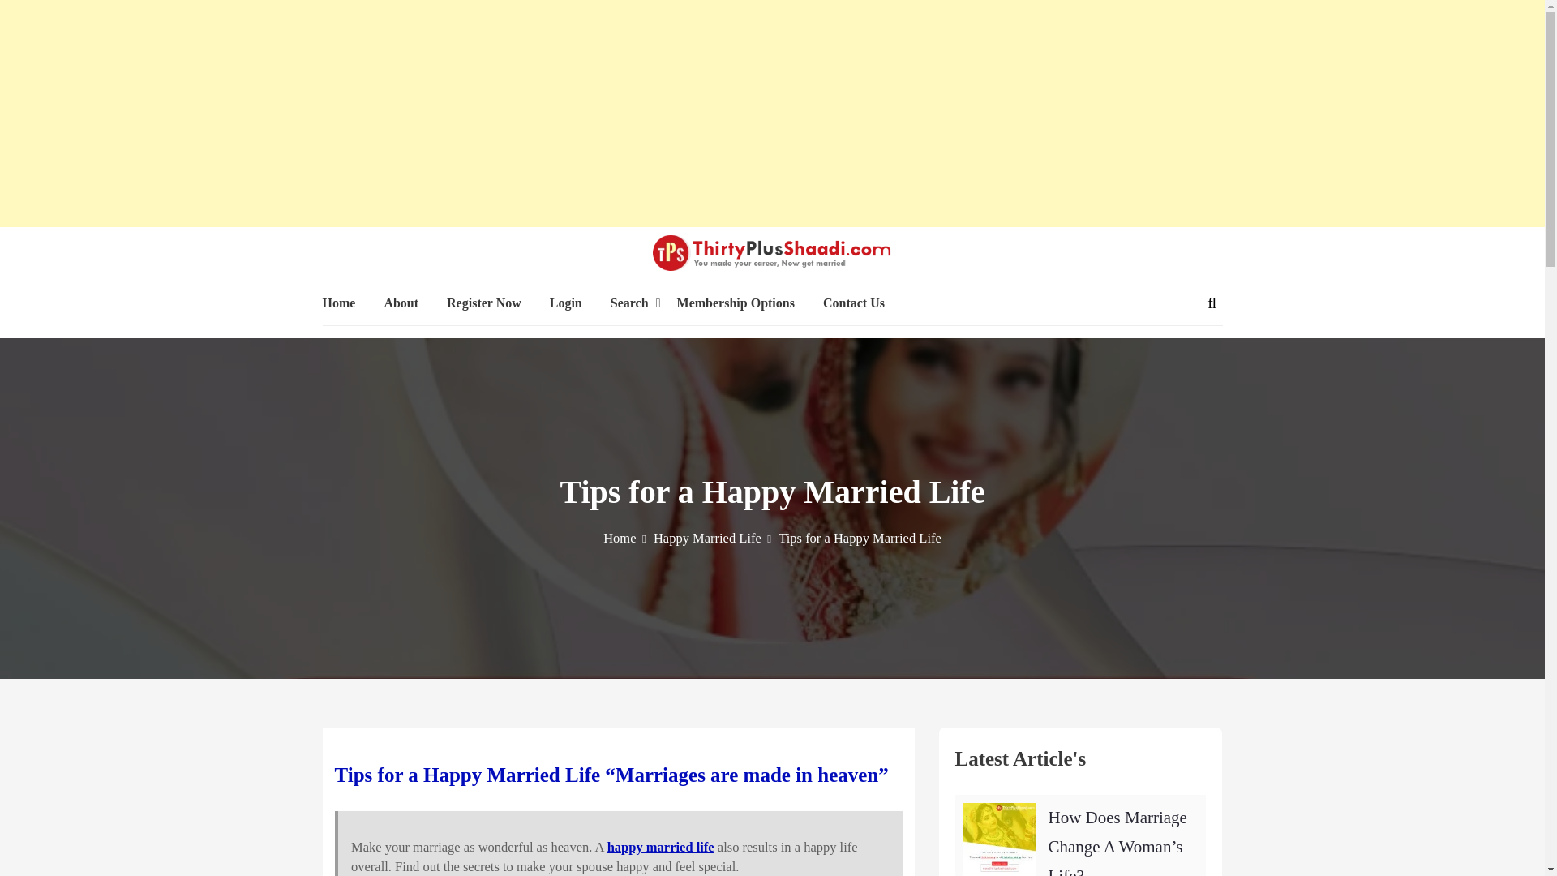  I want to click on Happy Married Life, so click(712, 538).